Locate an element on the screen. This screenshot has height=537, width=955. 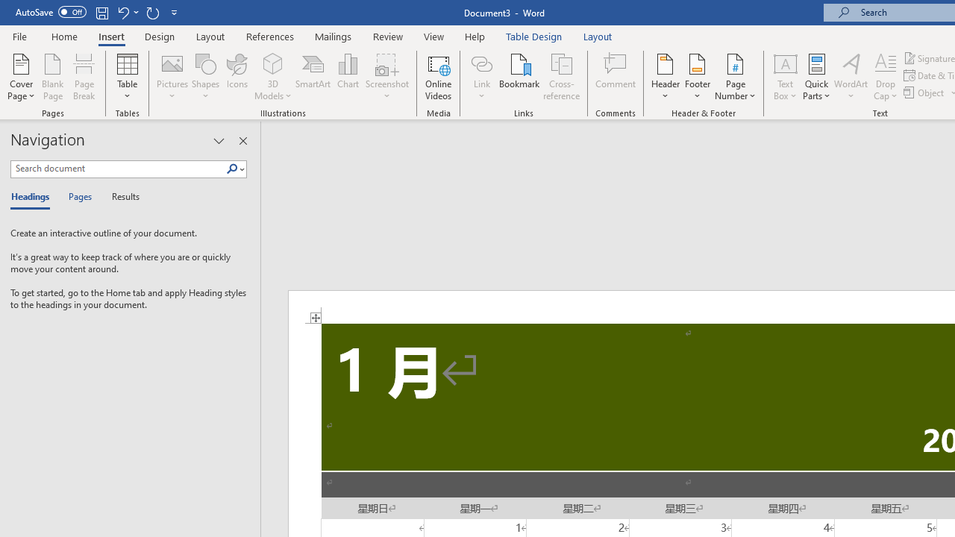
Undo Increase Indent is located at coordinates (127, 12).